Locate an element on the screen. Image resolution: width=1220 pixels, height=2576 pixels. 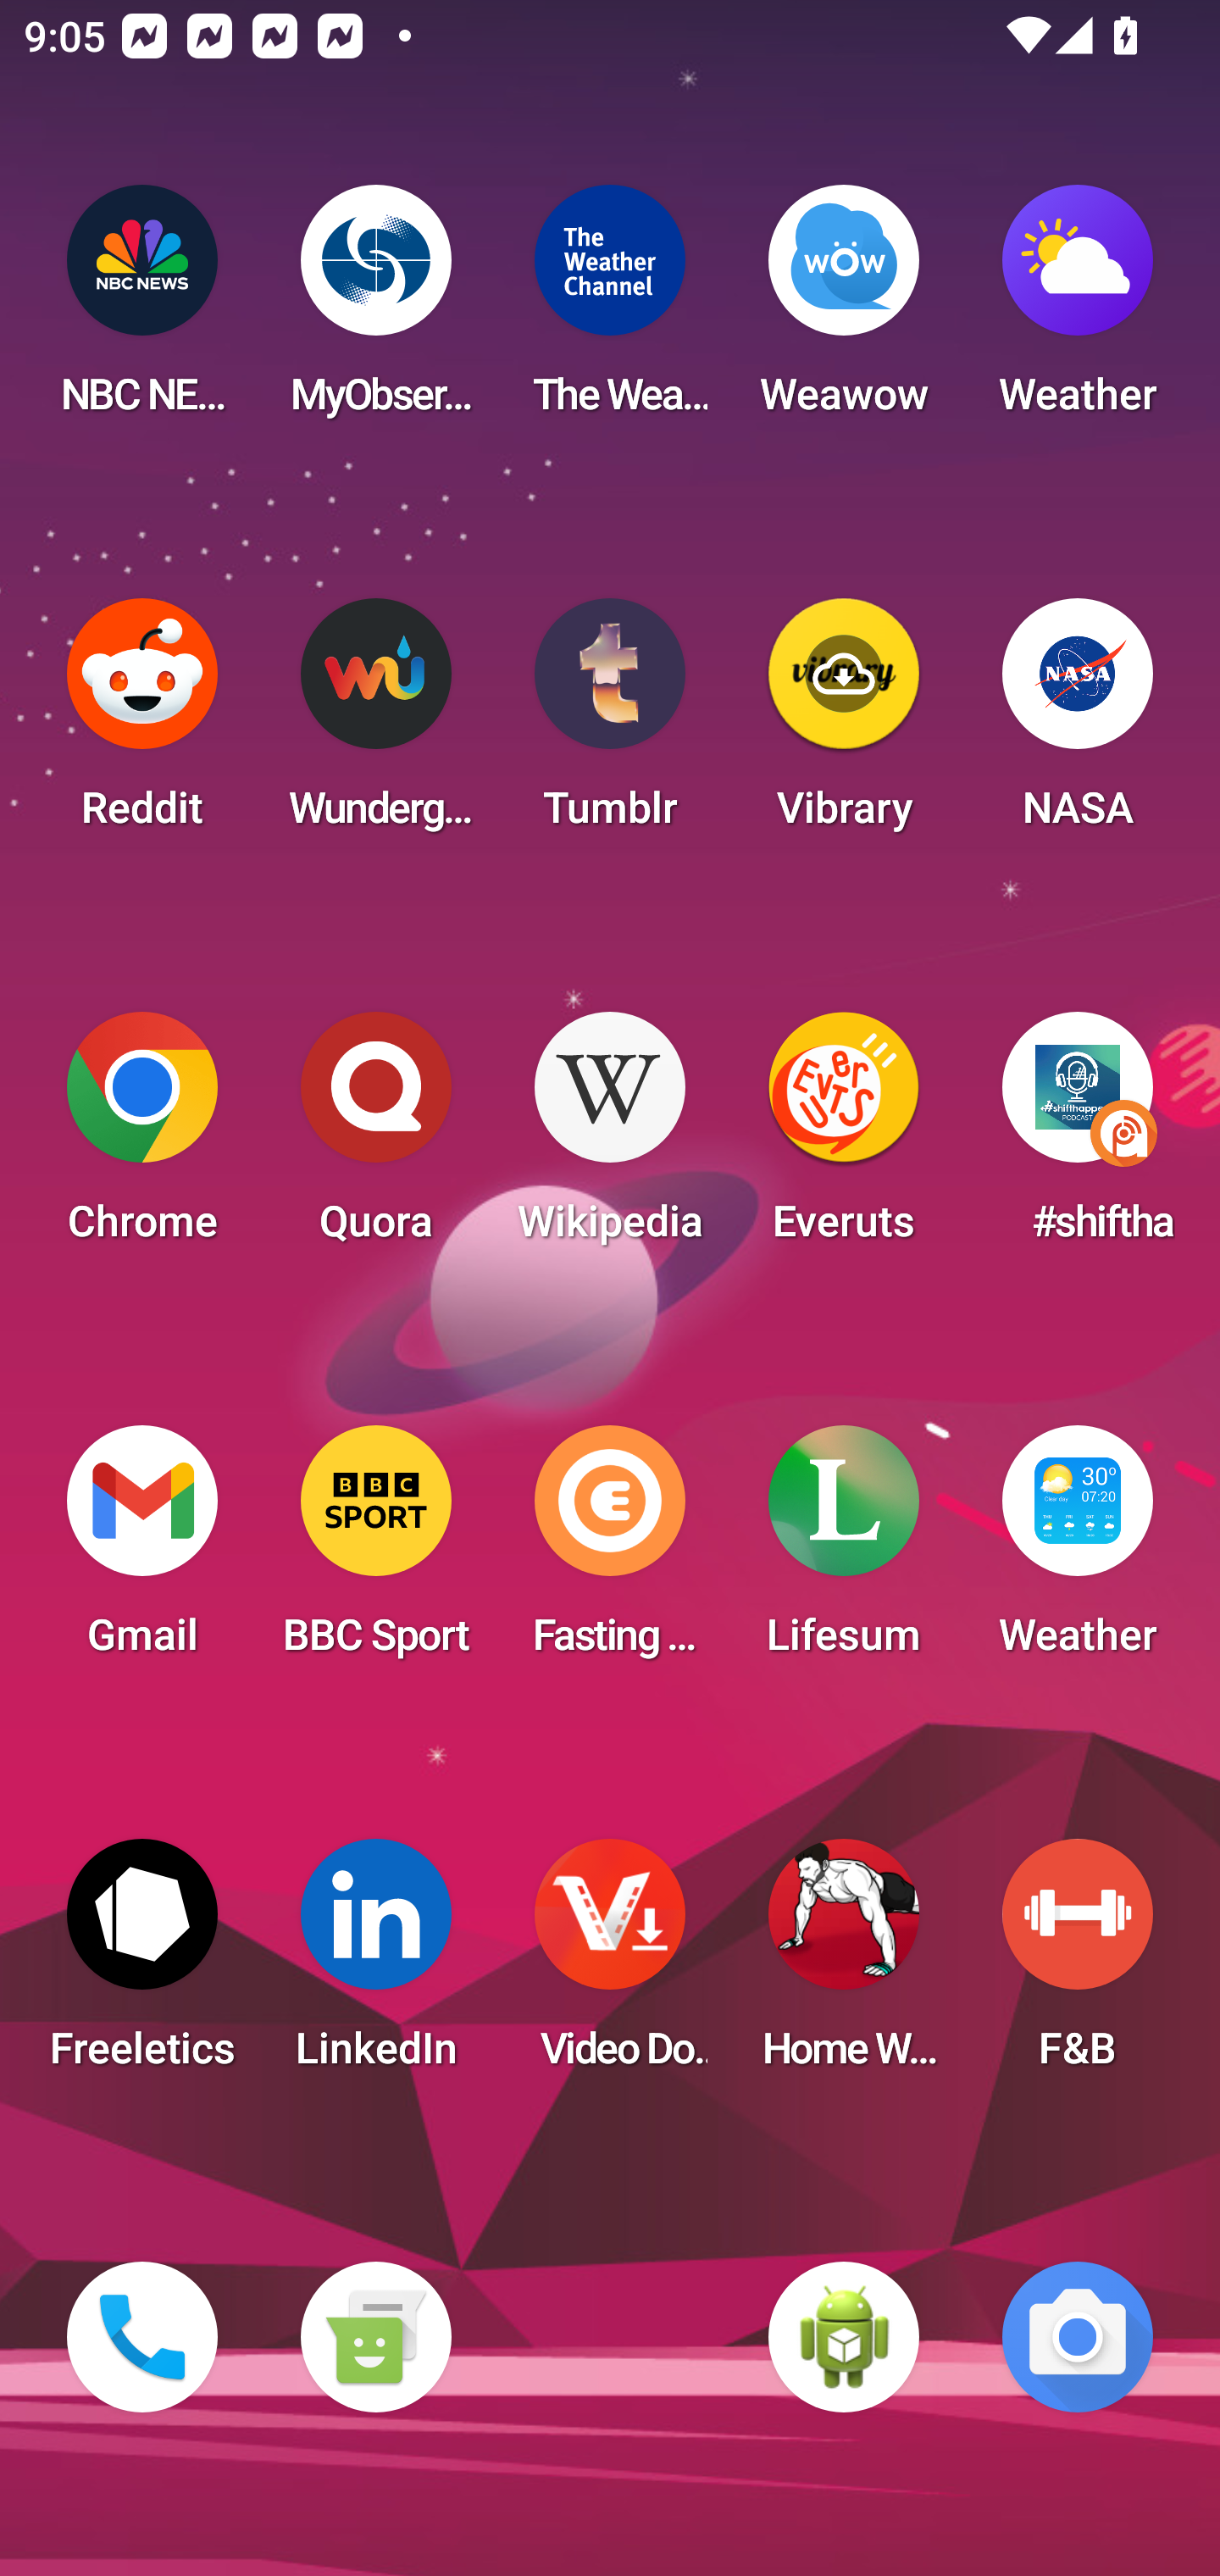
Chrome is located at coordinates (142, 1137).